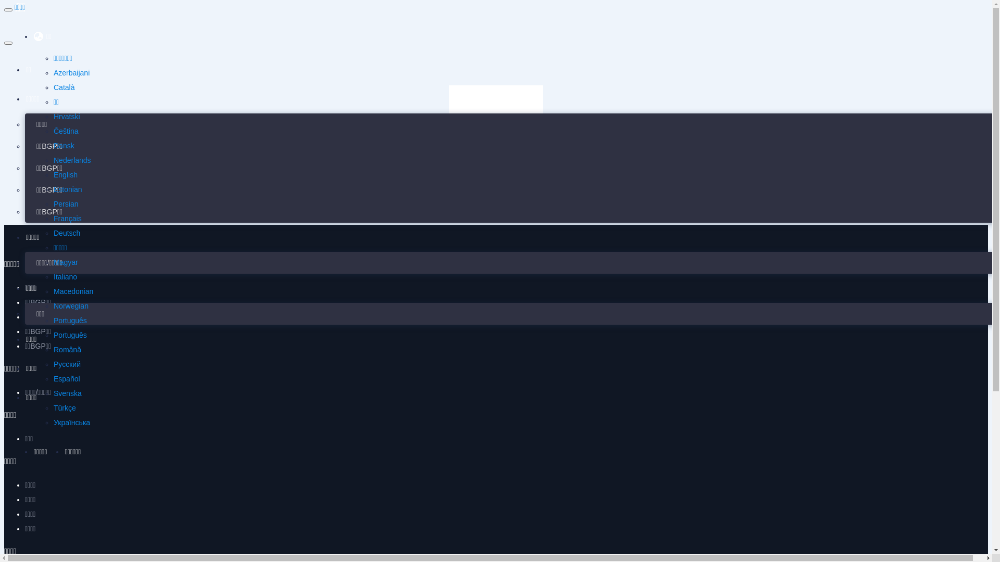  Describe the element at coordinates (67, 117) in the screenshot. I see `Hrvatski` at that location.